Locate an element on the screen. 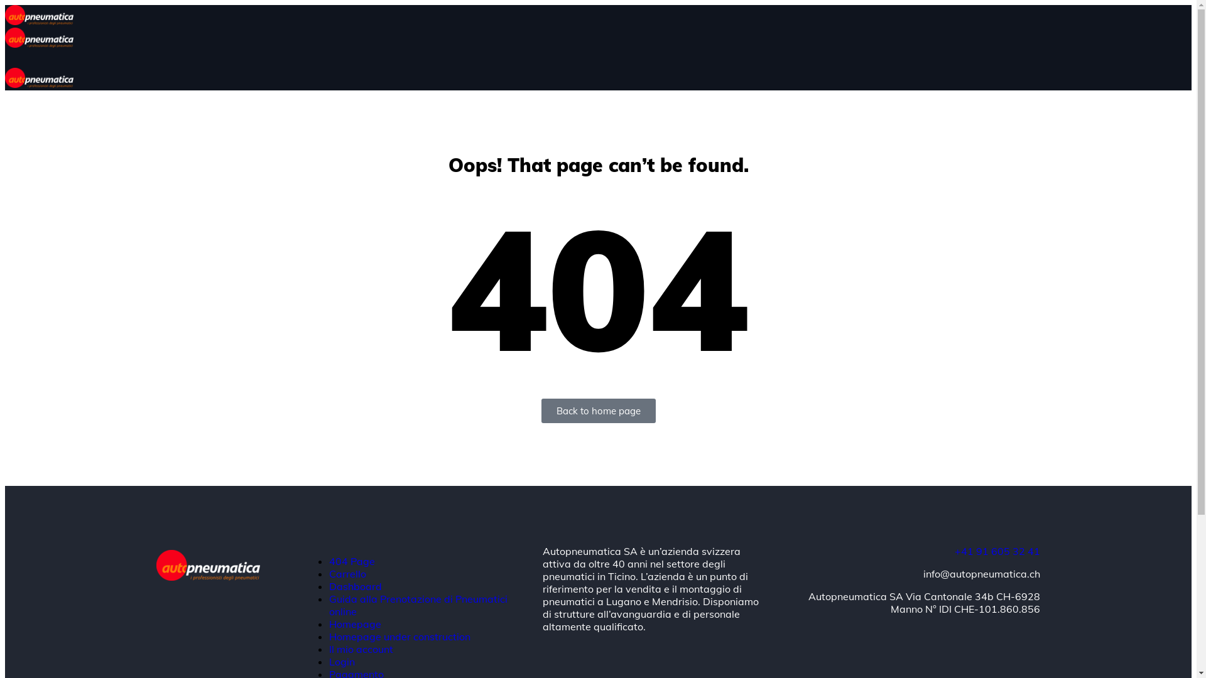 Image resolution: width=1206 pixels, height=678 pixels. 404 Page is located at coordinates (352, 561).